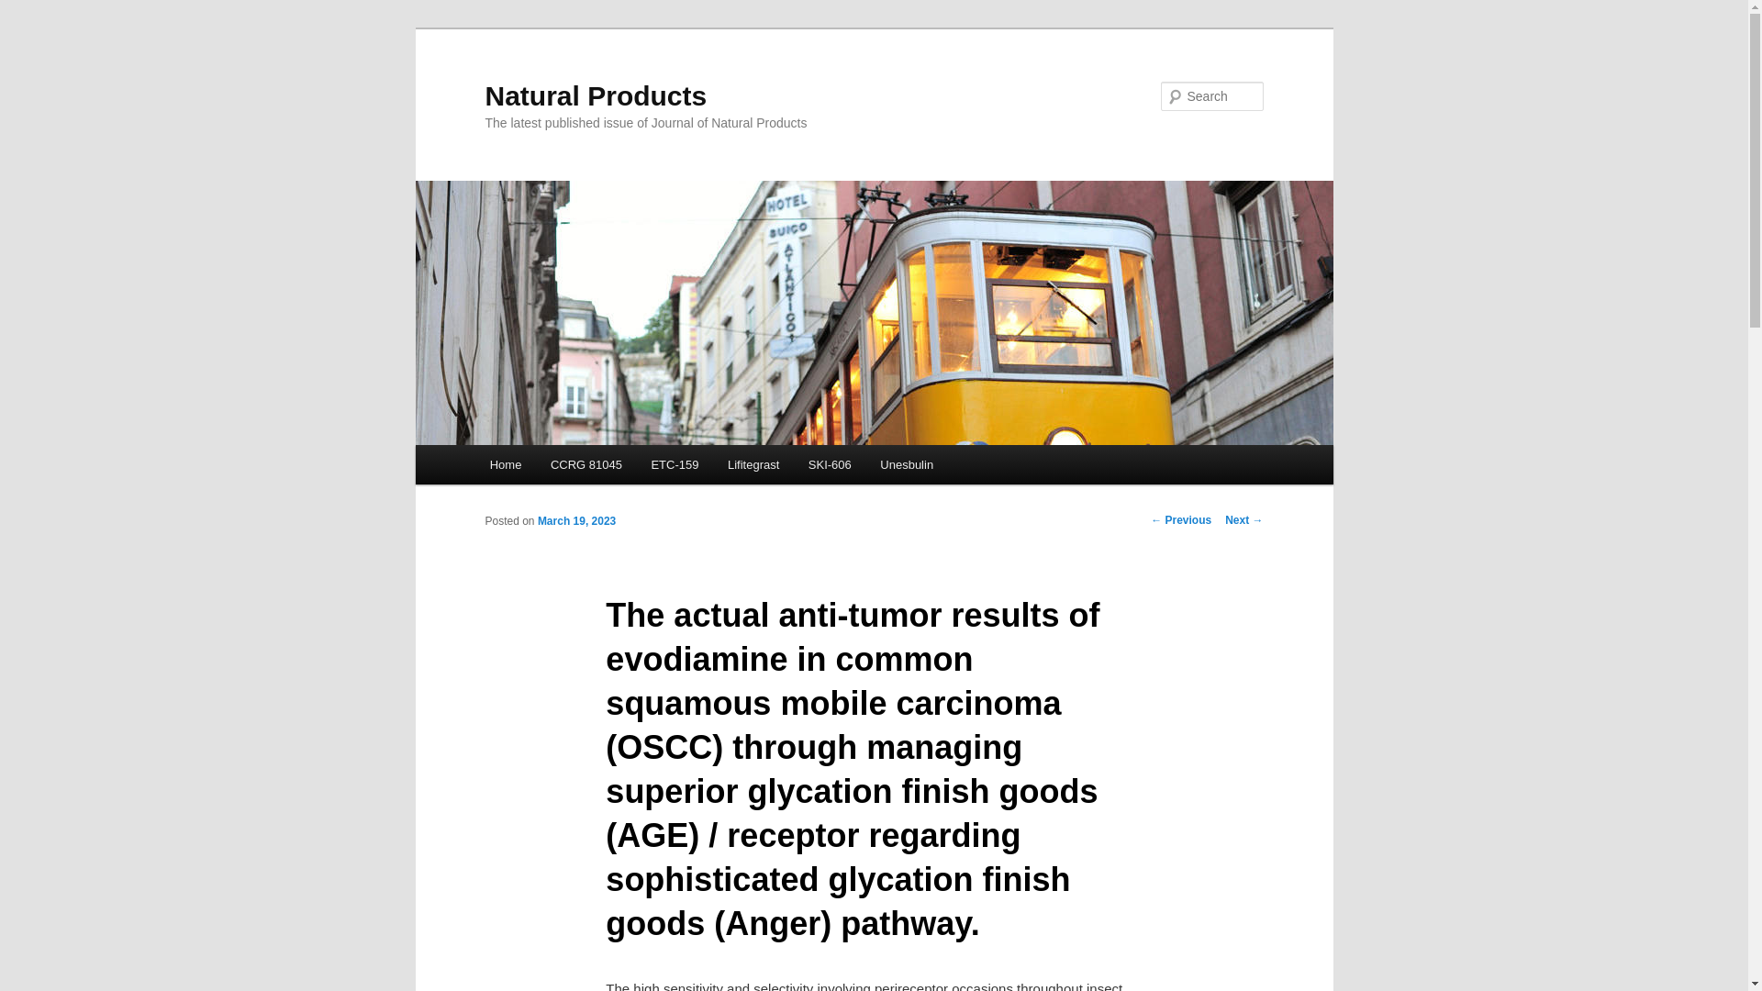 The image size is (1762, 991). What do you see at coordinates (505, 464) in the screenshot?
I see `Home` at bounding box center [505, 464].